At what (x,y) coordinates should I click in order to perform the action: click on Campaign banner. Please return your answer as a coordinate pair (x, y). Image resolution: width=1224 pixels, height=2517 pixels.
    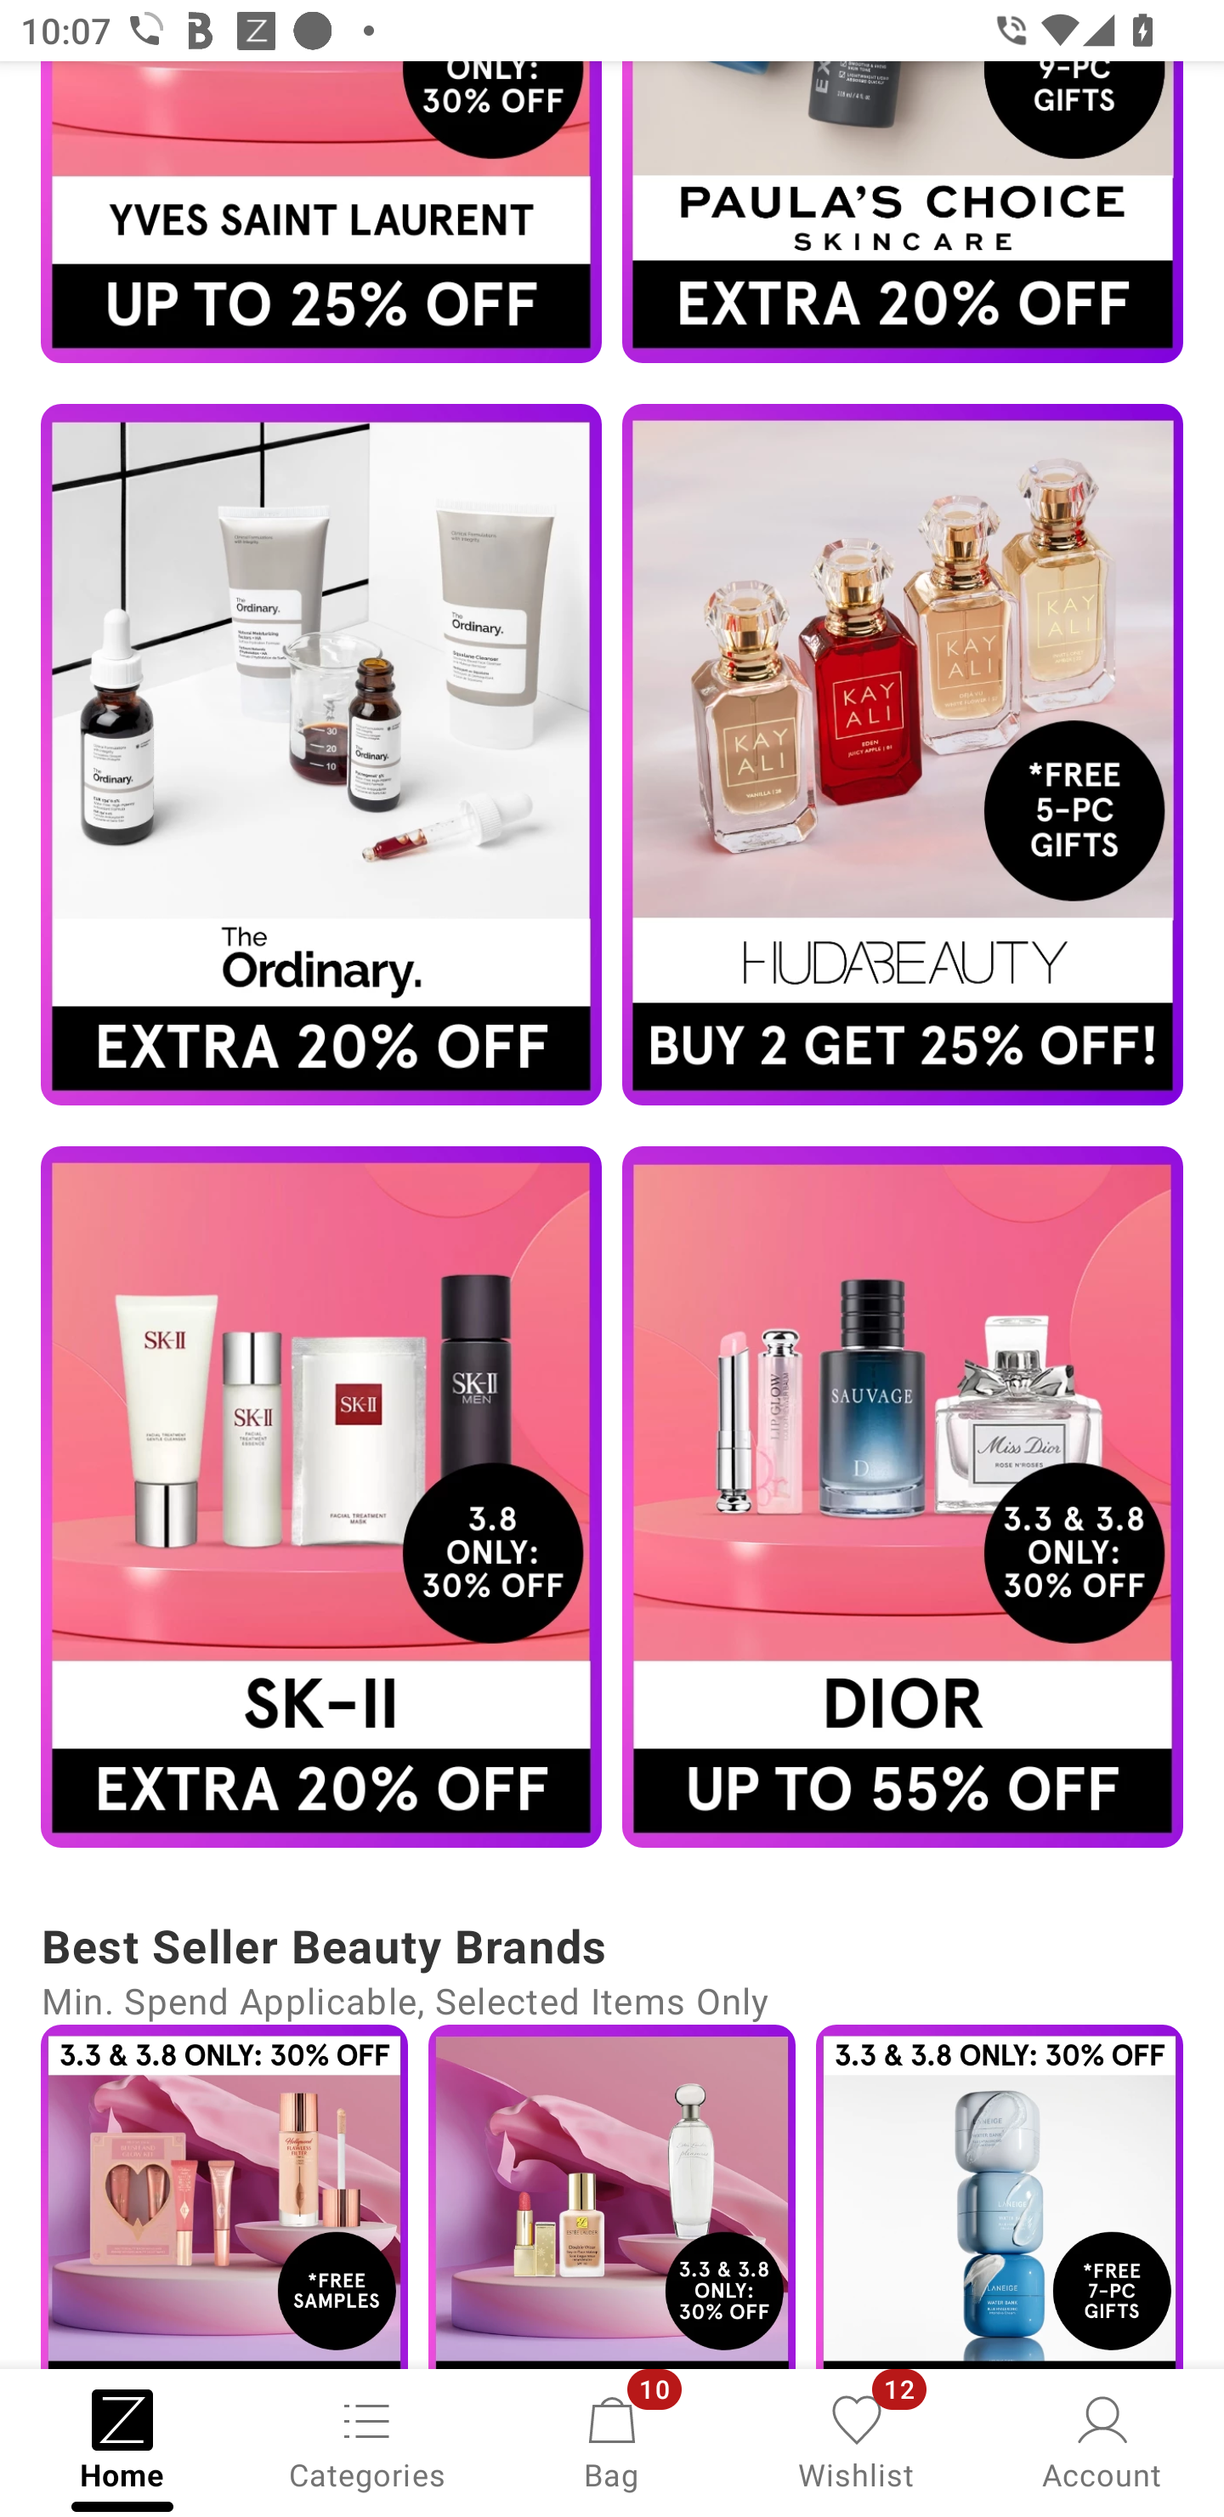
    Looking at the image, I should click on (224, 2196).